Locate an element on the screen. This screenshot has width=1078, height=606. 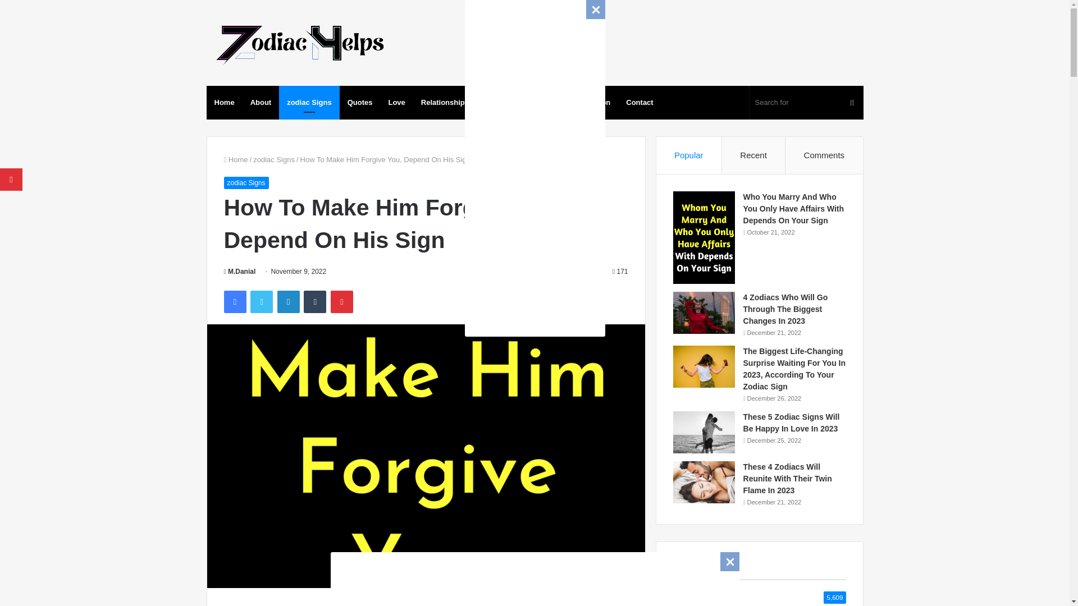
About is located at coordinates (261, 102).